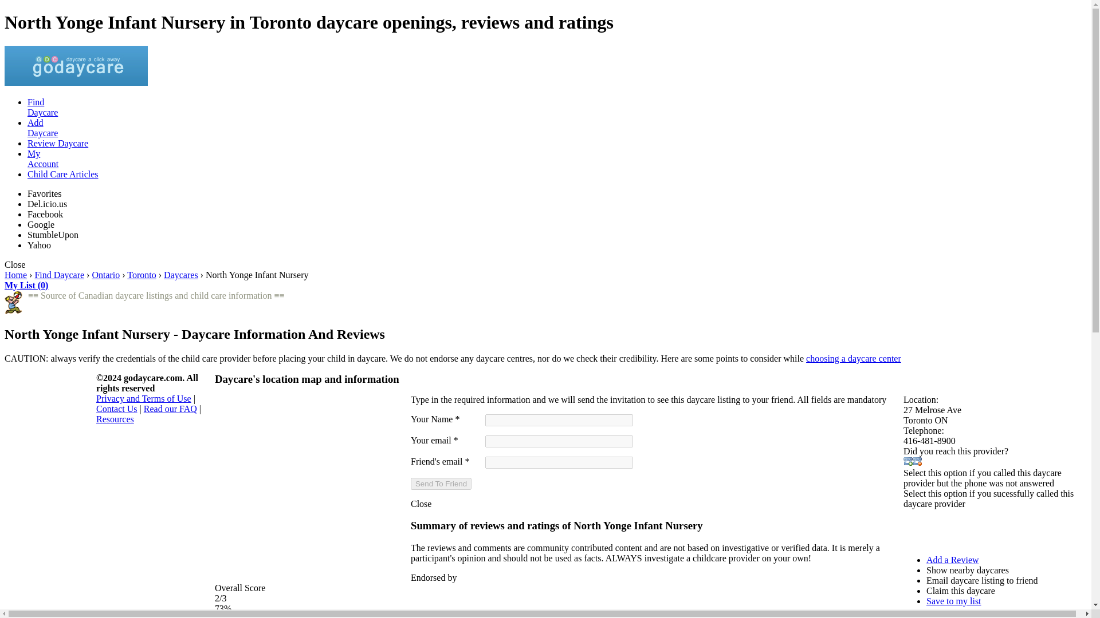  I want to click on Find Daycare, so click(59, 275).